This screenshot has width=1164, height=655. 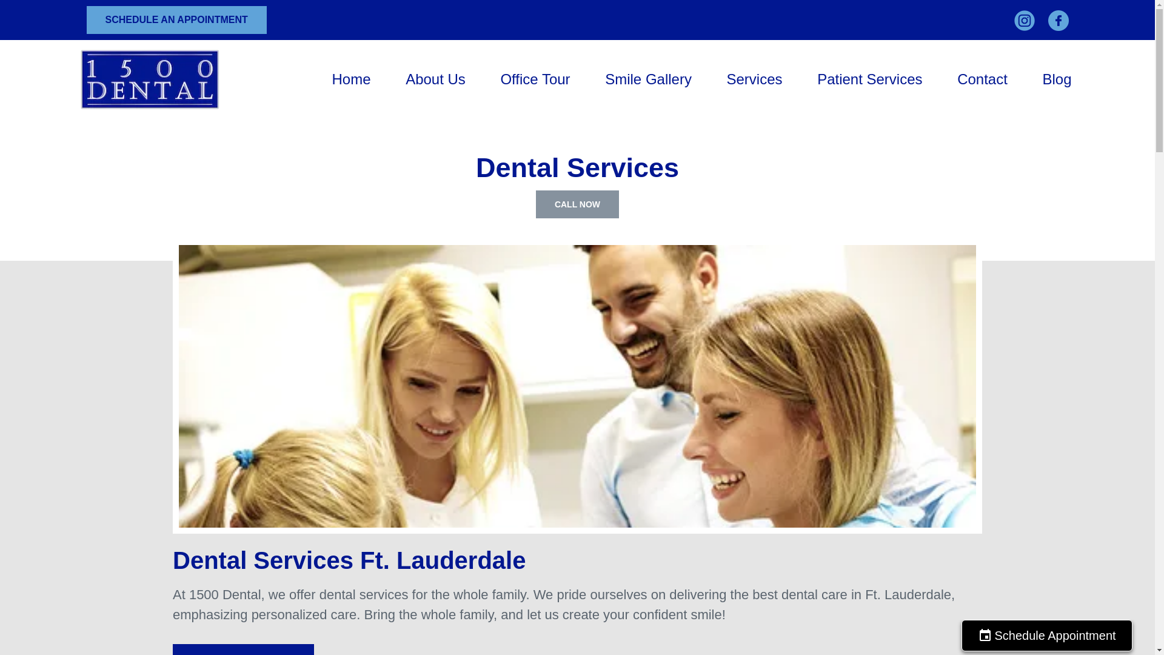 What do you see at coordinates (1056, 79) in the screenshot?
I see `Blog` at bounding box center [1056, 79].